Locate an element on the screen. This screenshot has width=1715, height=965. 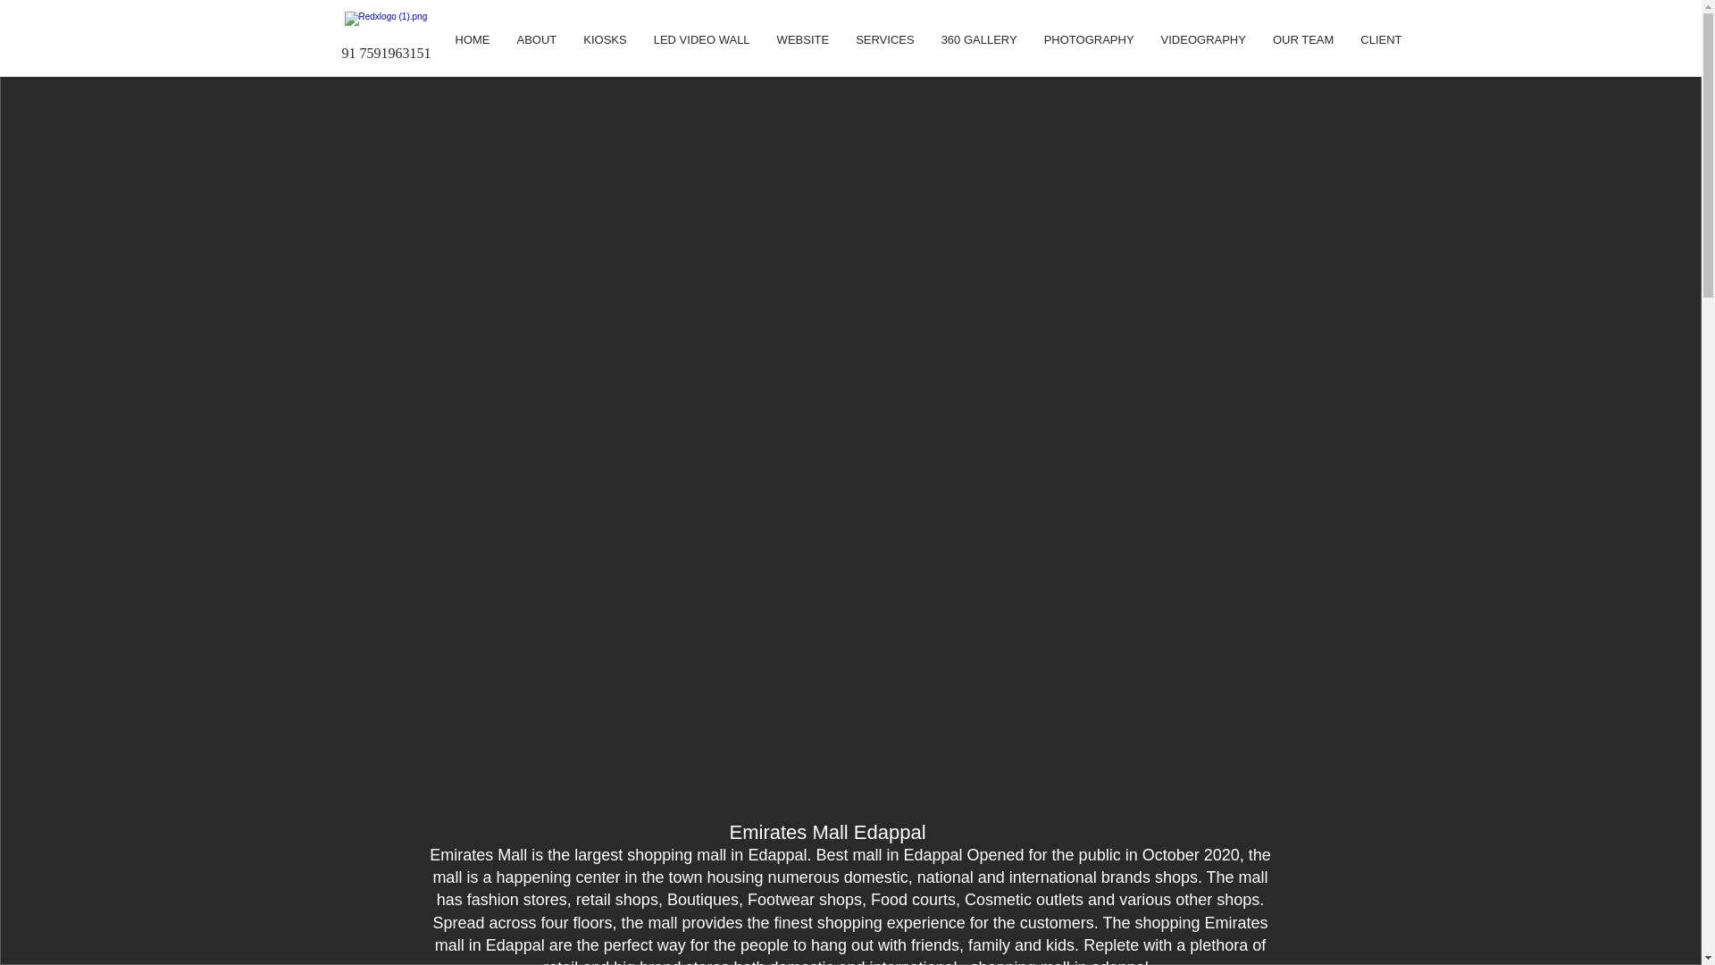
360 GALLERY is located at coordinates (979, 54).